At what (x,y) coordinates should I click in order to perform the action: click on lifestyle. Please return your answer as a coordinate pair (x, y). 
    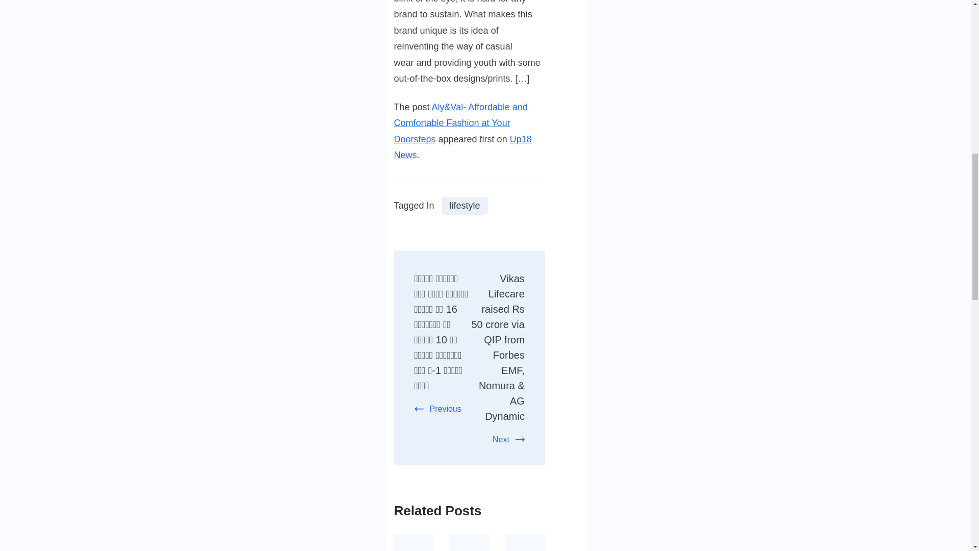
    Looking at the image, I should click on (465, 206).